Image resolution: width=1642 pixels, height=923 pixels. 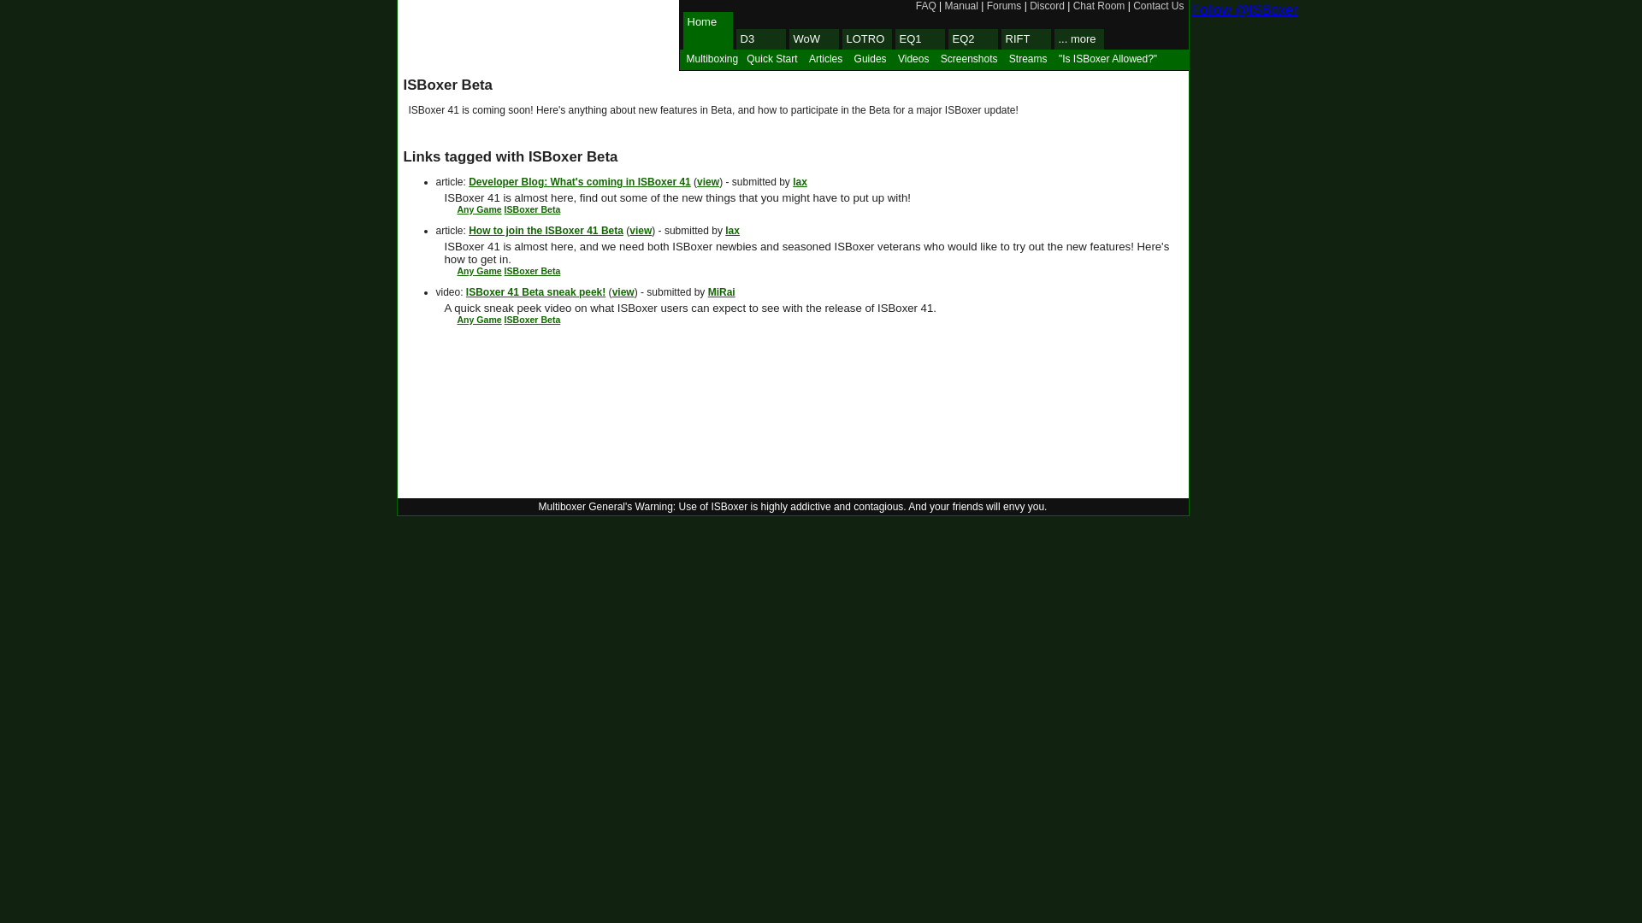 I want to click on ISBoxer, so click(x=538, y=36).